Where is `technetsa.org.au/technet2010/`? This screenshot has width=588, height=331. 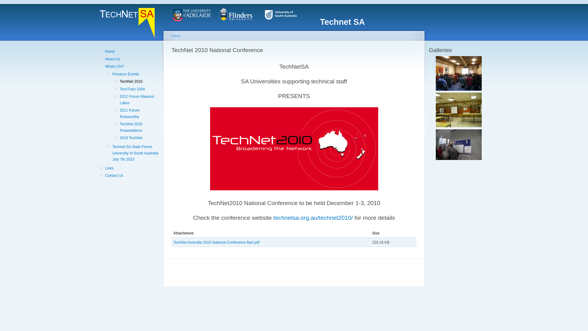
technetsa.org.au/technet2010/ is located at coordinates (314, 218).